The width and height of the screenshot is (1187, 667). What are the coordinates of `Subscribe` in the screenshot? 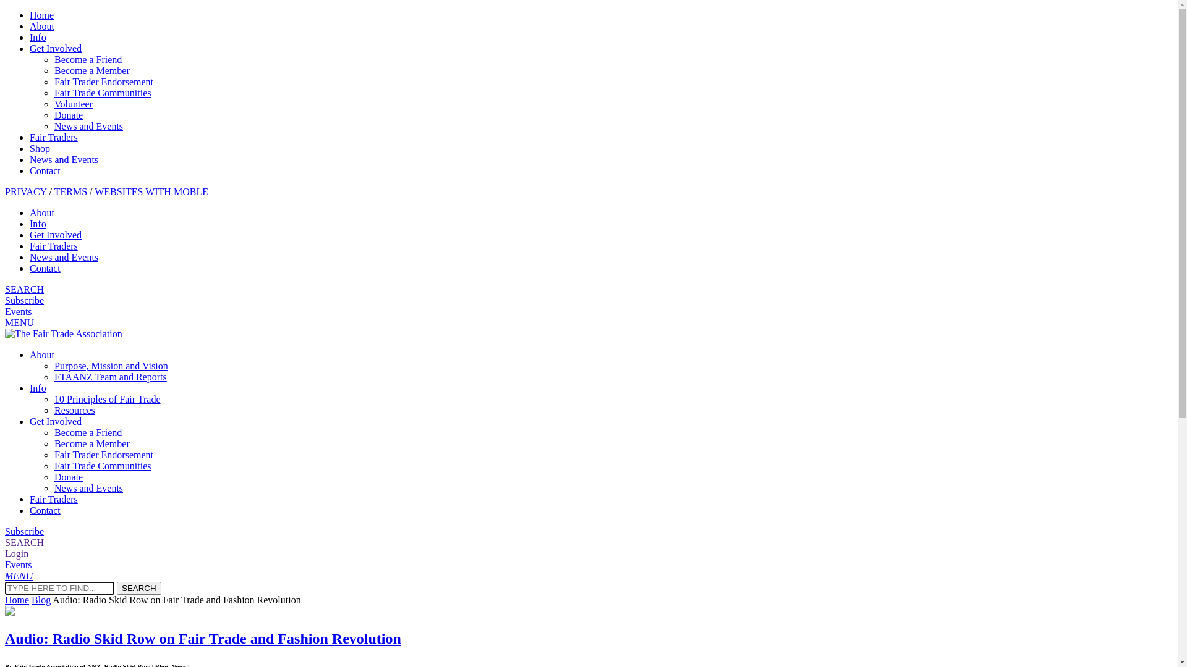 It's located at (25, 531).